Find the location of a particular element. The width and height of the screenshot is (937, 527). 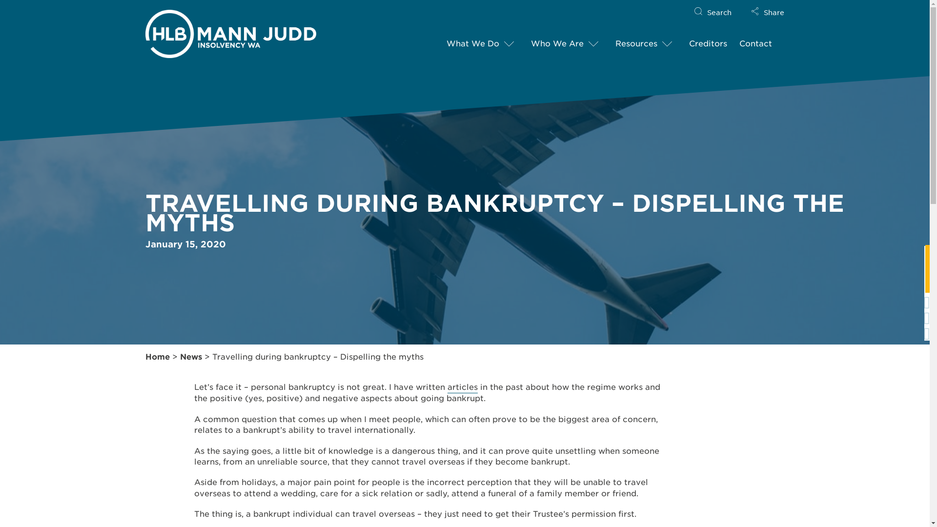

Go to WA Insolvency - HLB Mann Judd. is located at coordinates (157, 357).